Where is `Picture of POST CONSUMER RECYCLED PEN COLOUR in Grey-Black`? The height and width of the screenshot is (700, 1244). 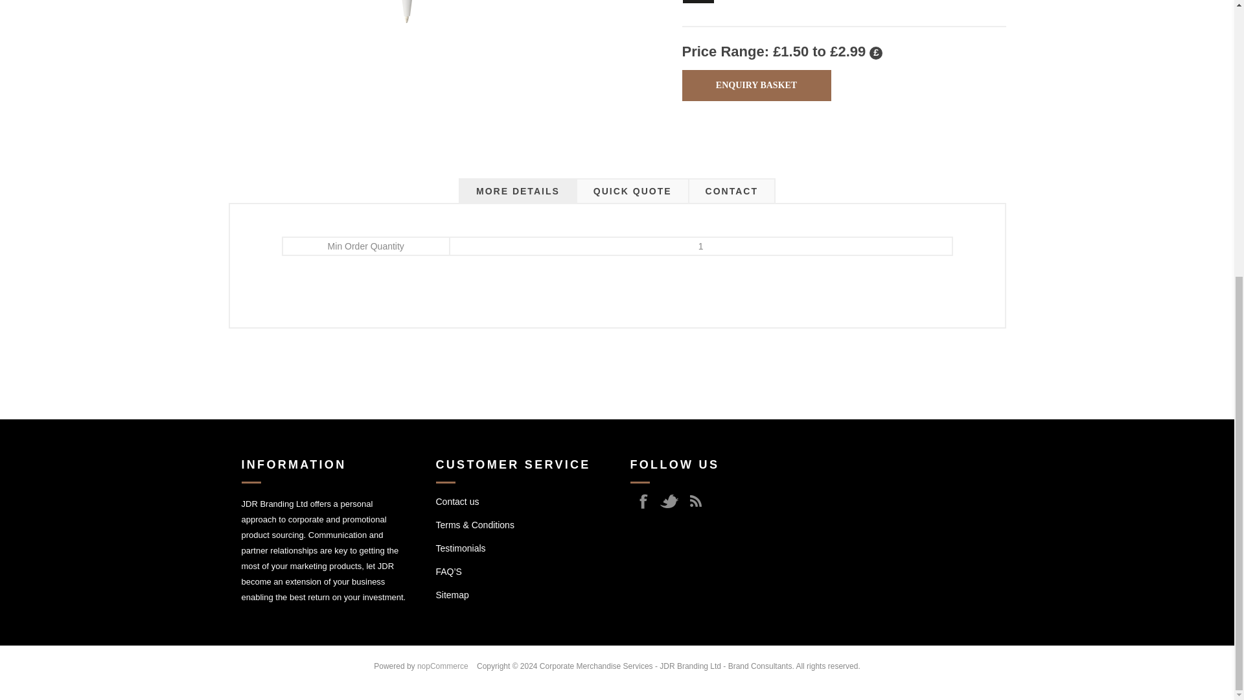
Picture of POST CONSUMER RECYCLED PEN COLOUR in Grey-Black is located at coordinates (407, 40).